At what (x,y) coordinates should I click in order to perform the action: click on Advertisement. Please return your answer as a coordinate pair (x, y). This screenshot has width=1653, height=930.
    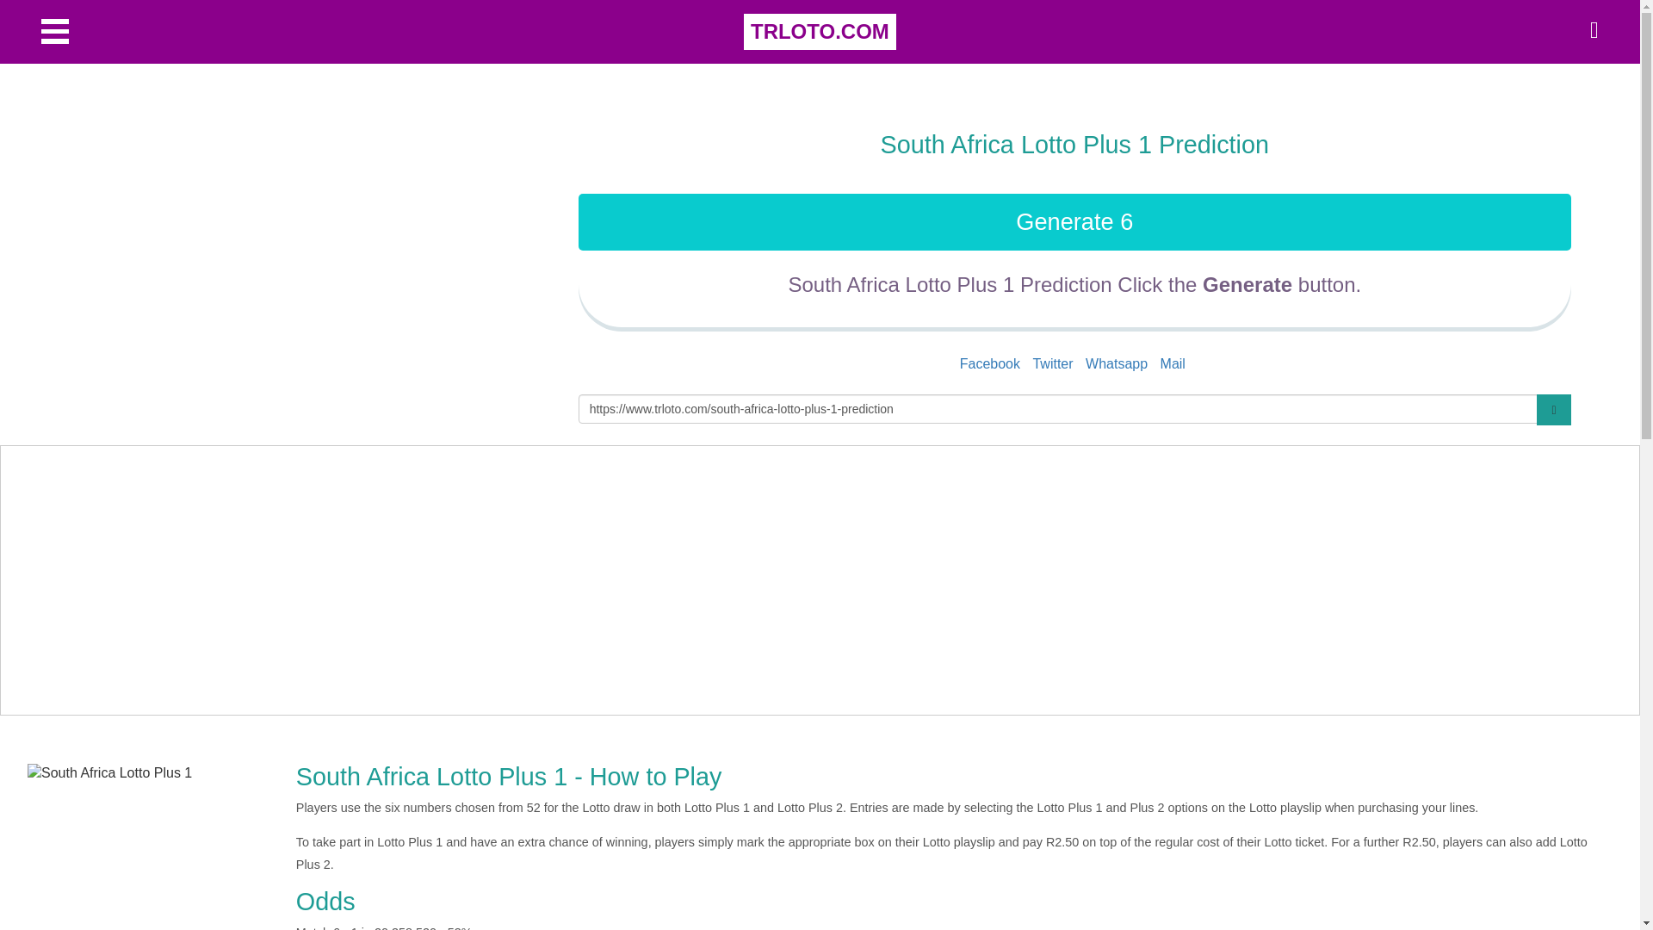
    Looking at the image, I should click on (310, 218).